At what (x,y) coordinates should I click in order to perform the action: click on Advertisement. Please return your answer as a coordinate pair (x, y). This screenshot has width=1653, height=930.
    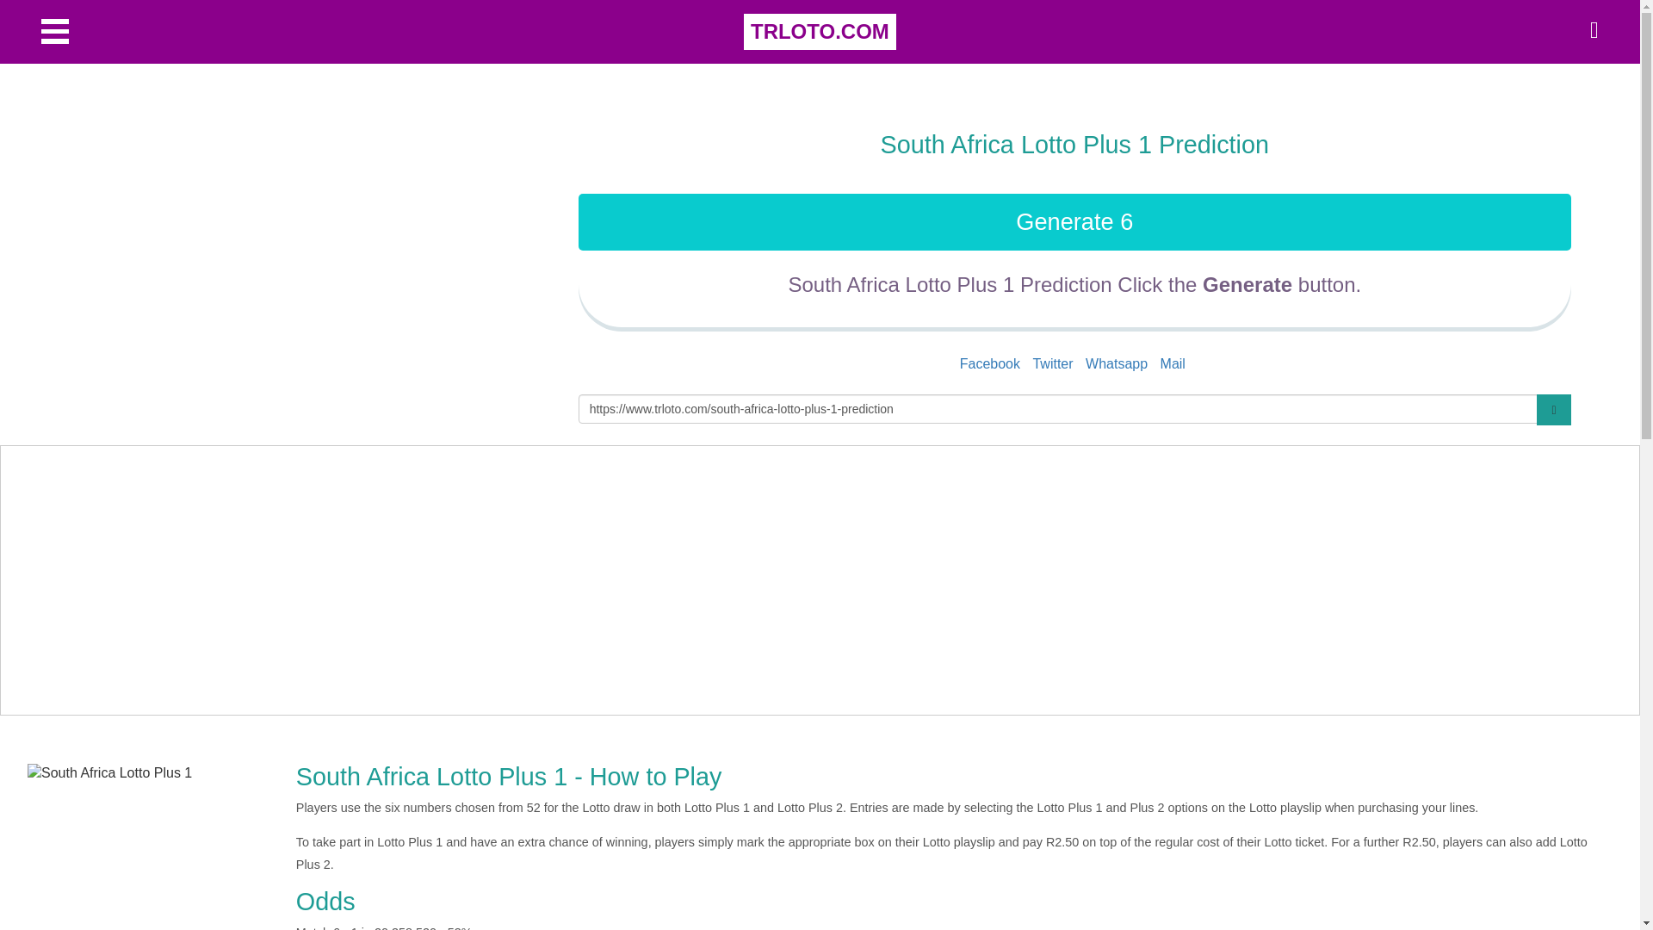
    Looking at the image, I should click on (310, 218).